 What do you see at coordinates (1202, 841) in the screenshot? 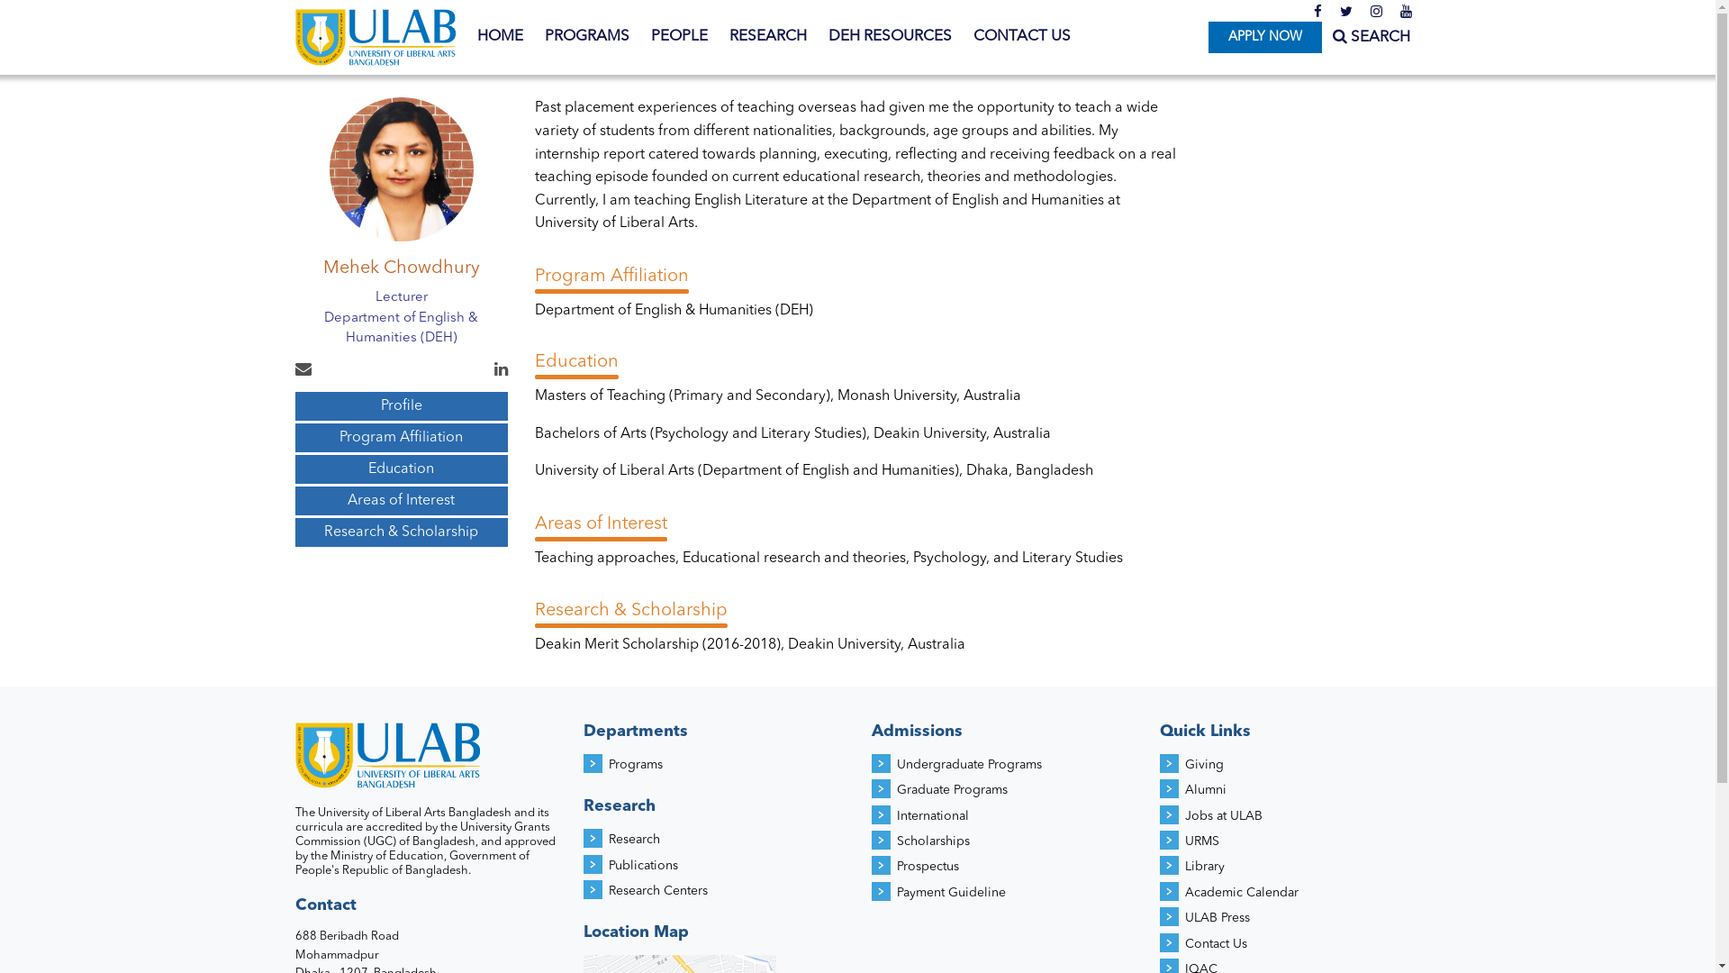
I see `URMS` at bounding box center [1202, 841].